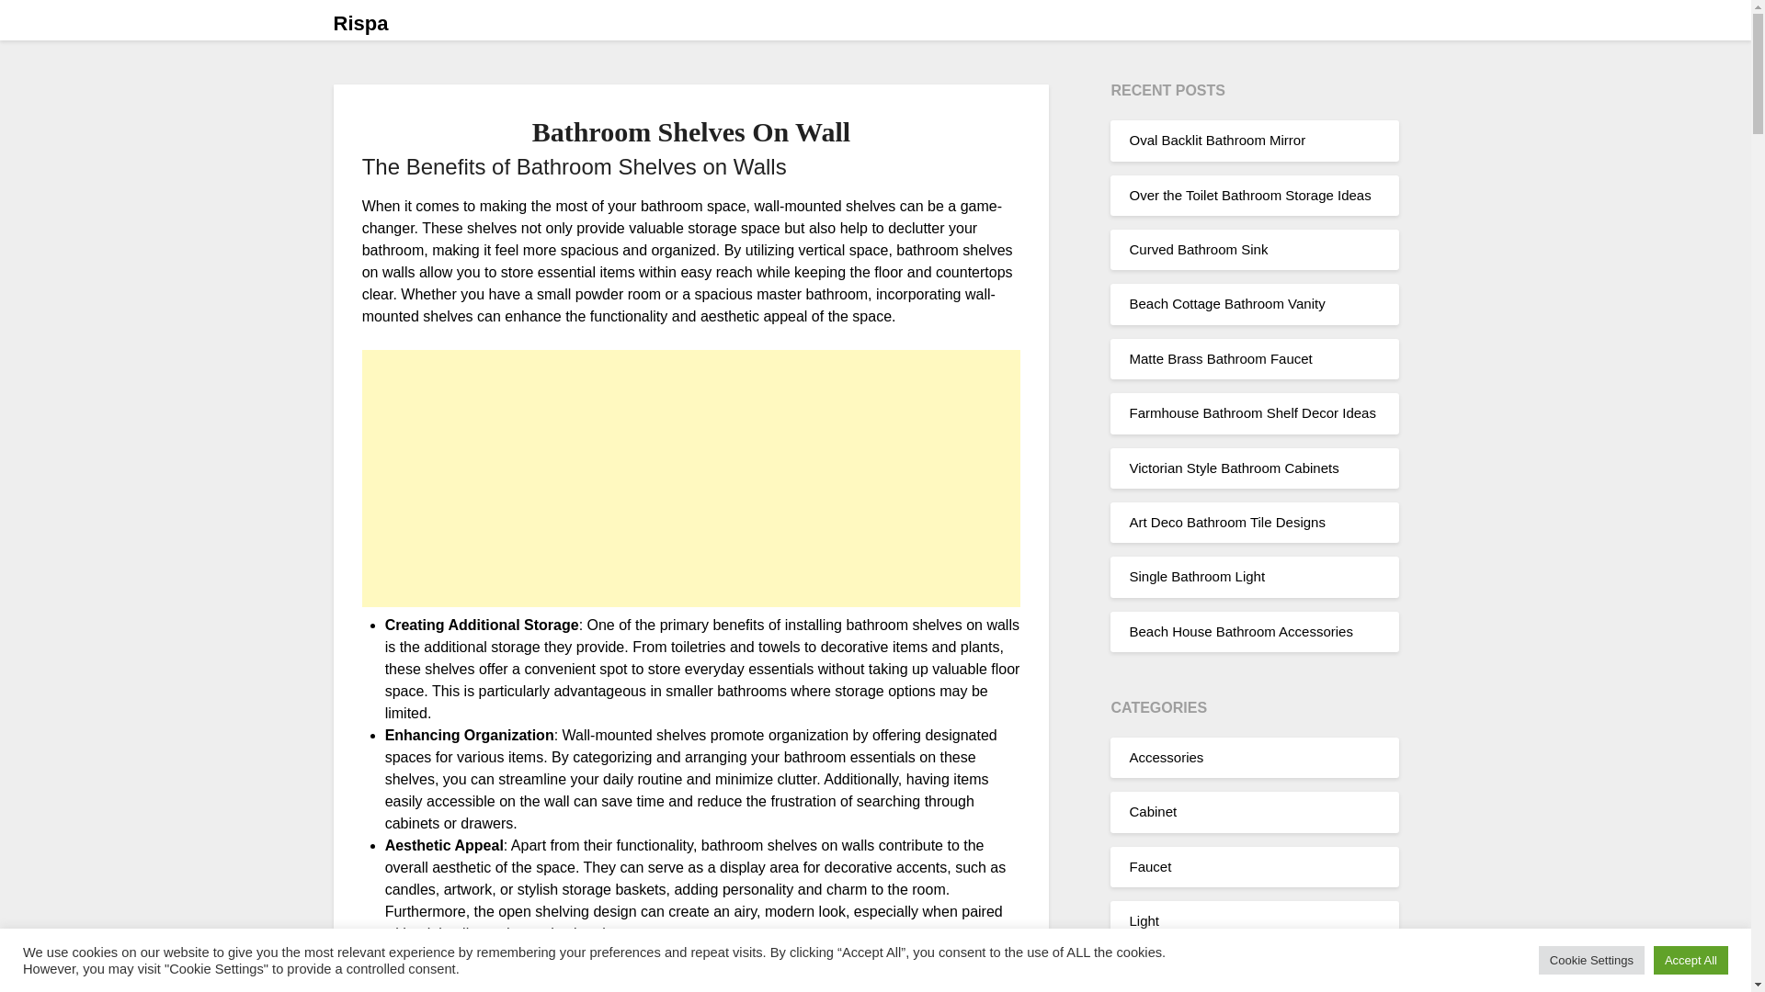 The height and width of the screenshot is (992, 1765). What do you see at coordinates (1234, 467) in the screenshot?
I see `Victorian Style Bathroom Cabinets` at bounding box center [1234, 467].